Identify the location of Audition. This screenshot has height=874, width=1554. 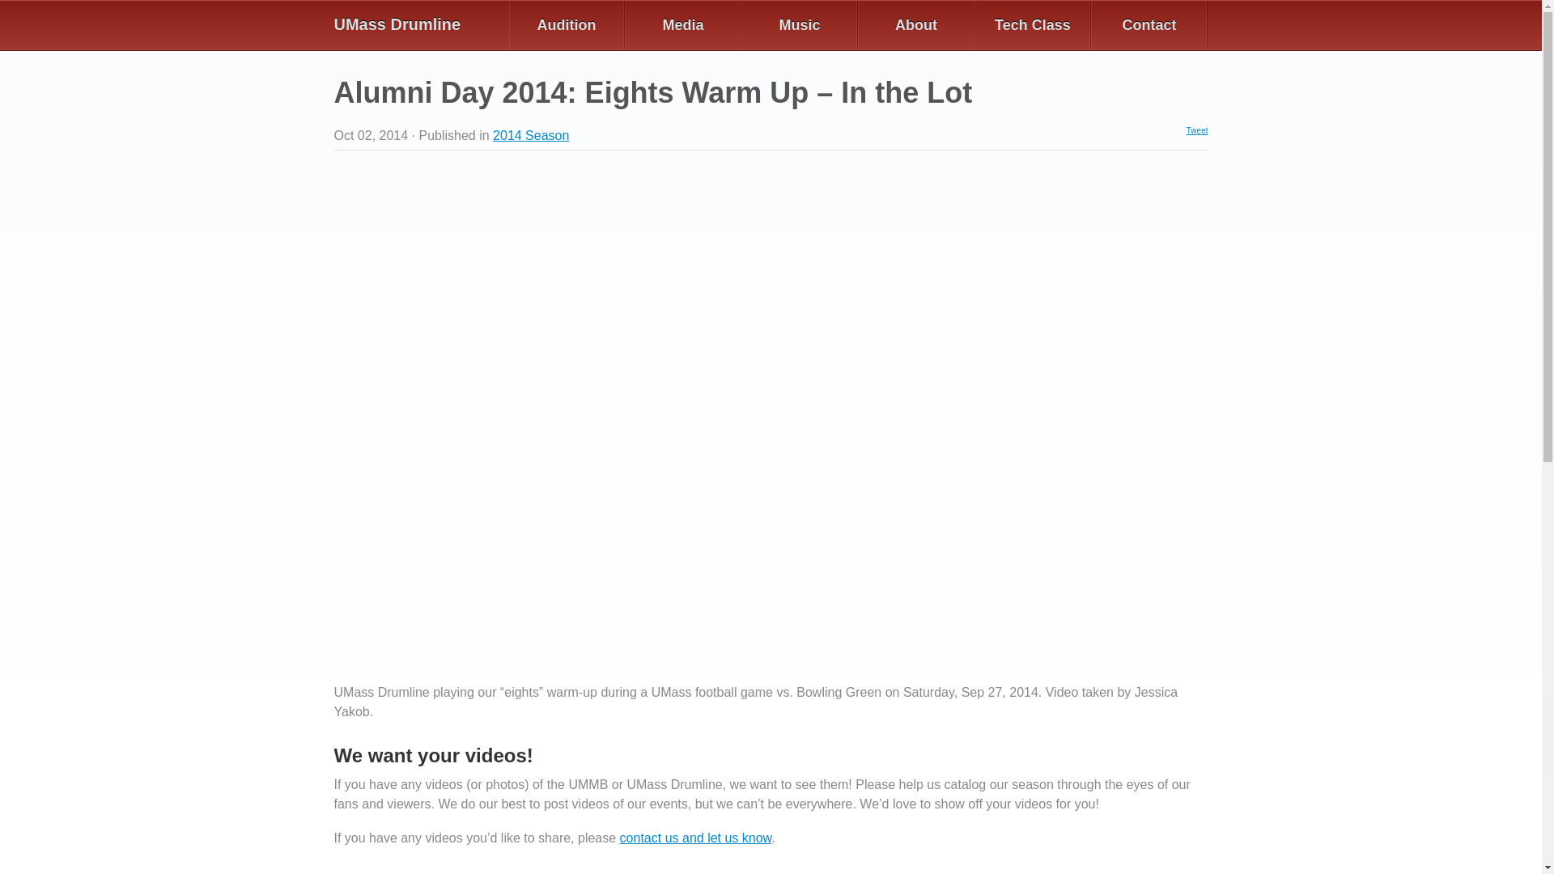
(566, 25).